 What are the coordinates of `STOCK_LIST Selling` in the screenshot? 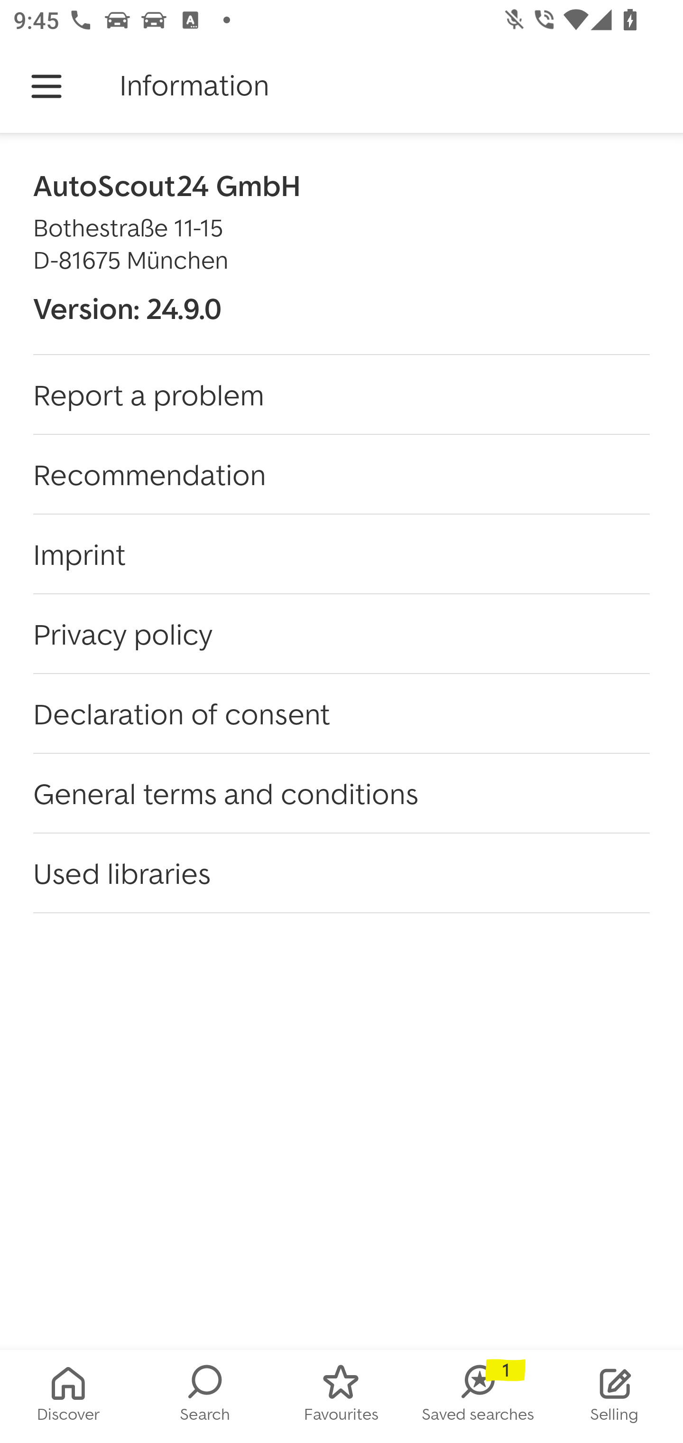 It's located at (615, 1396).